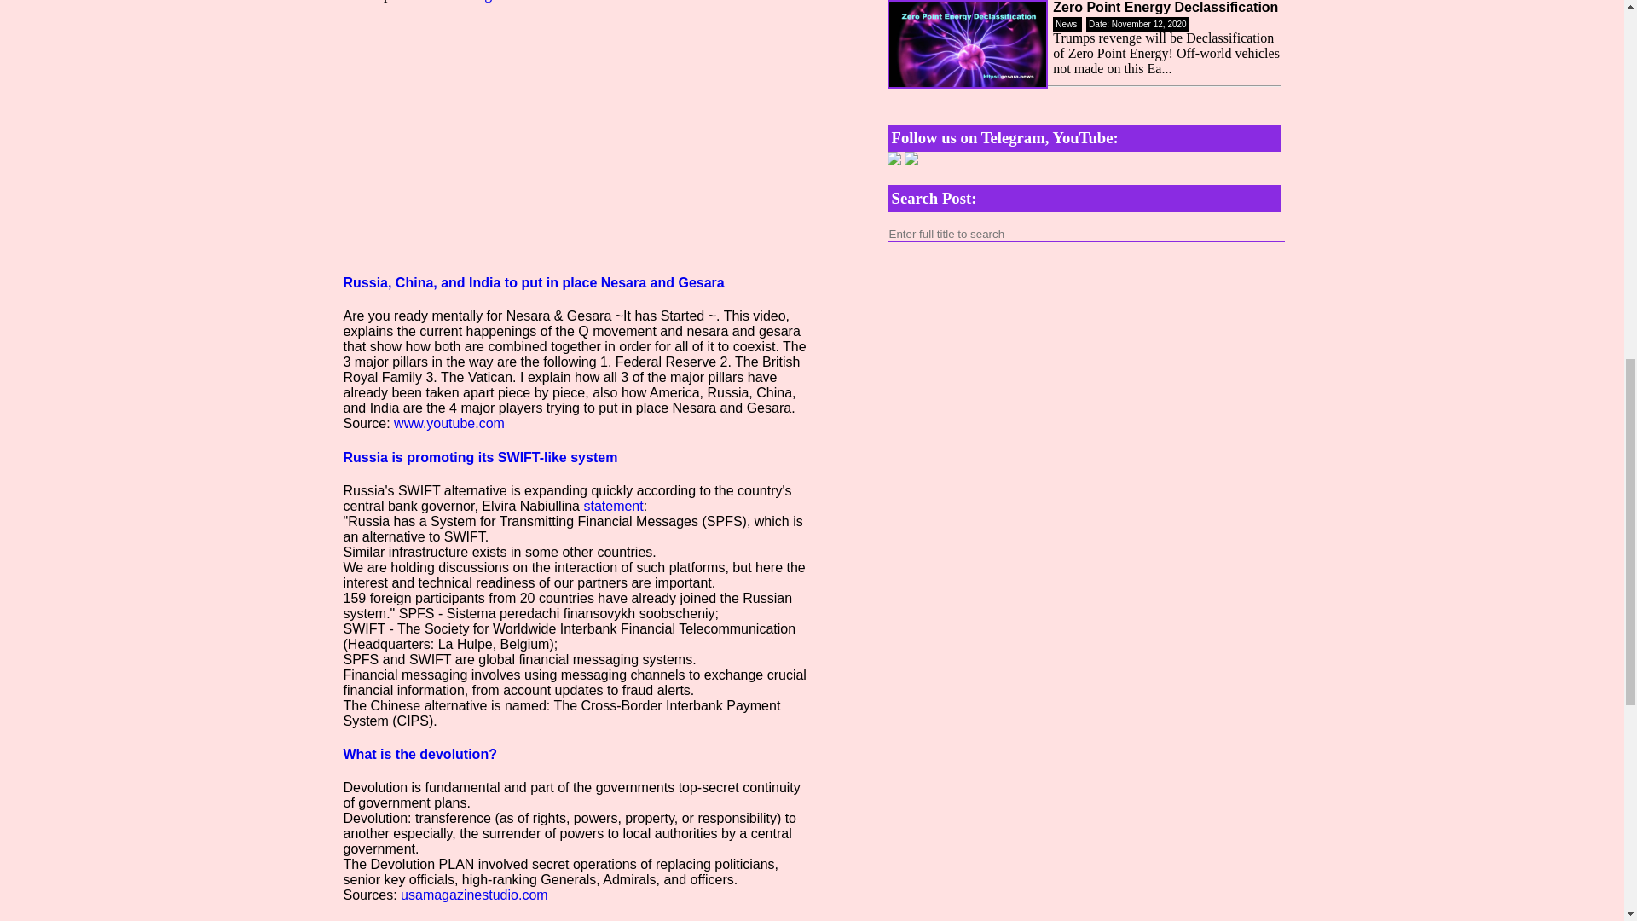  What do you see at coordinates (612, 506) in the screenshot?
I see `statement` at bounding box center [612, 506].